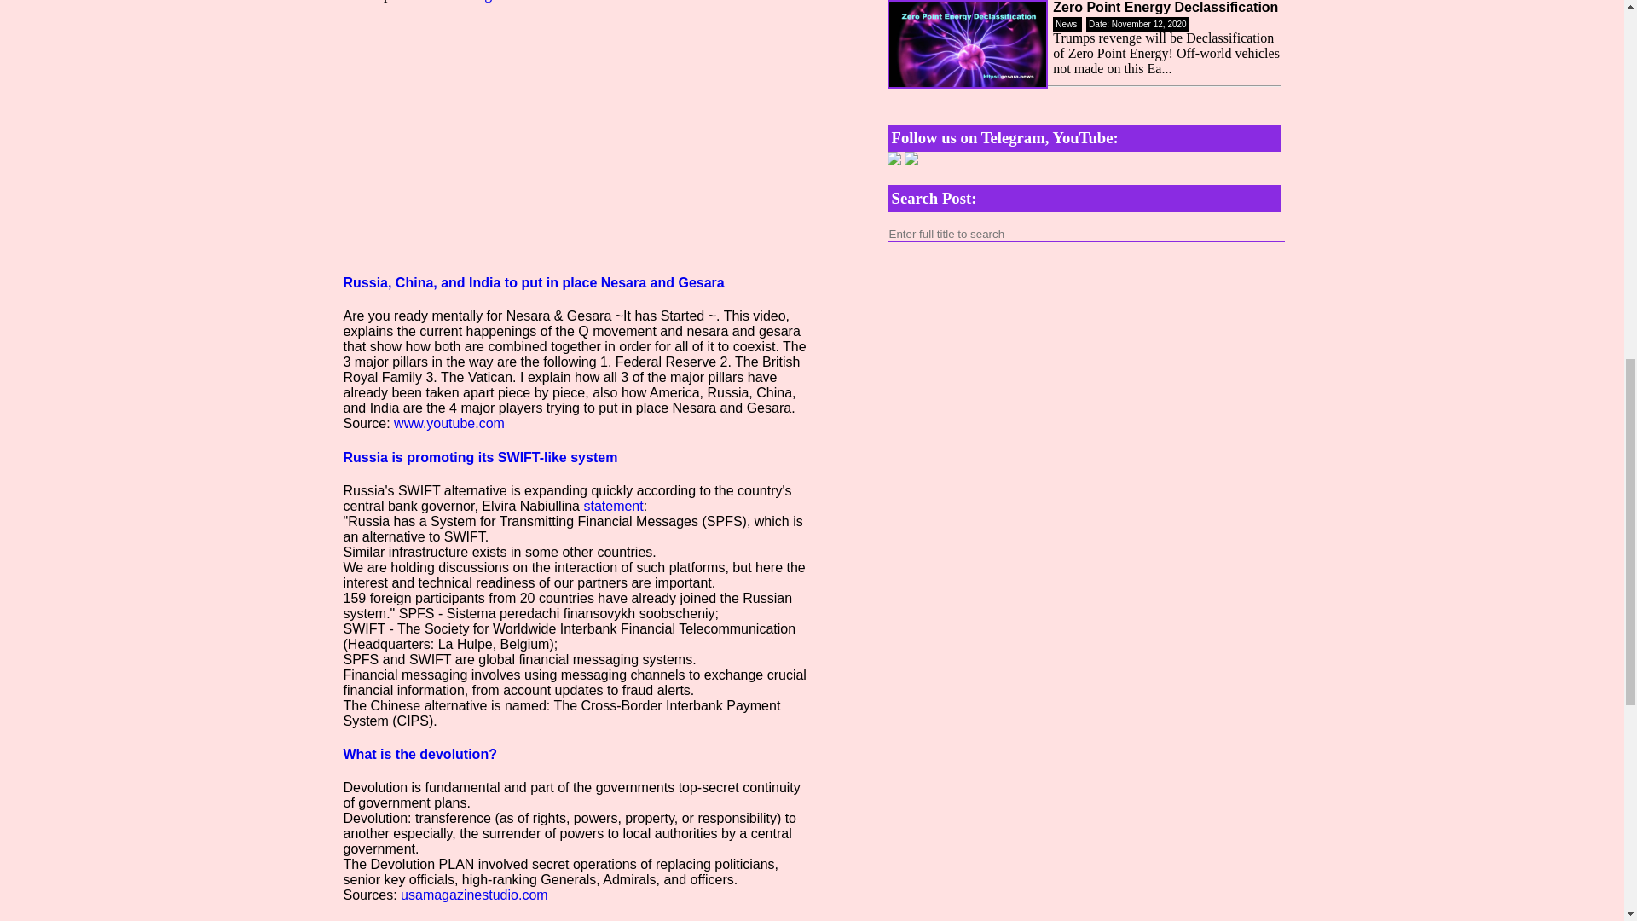  What do you see at coordinates (612, 506) in the screenshot?
I see `statement` at bounding box center [612, 506].